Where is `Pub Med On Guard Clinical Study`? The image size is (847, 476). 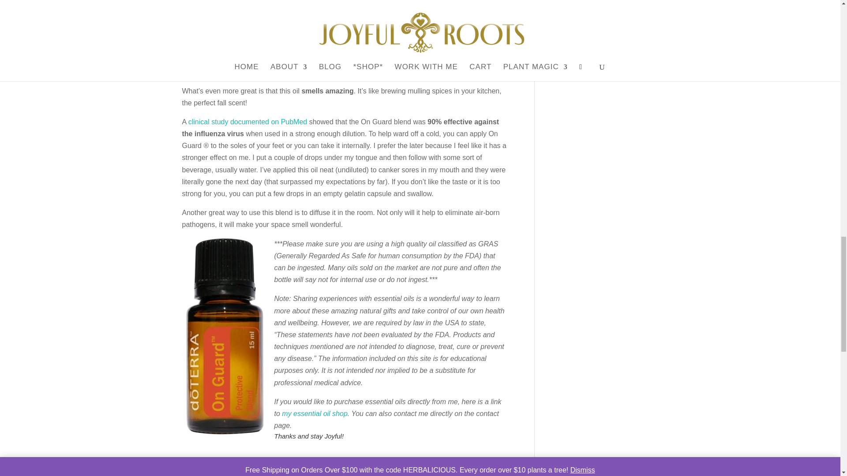
Pub Med On Guard Clinical Study is located at coordinates (247, 122).